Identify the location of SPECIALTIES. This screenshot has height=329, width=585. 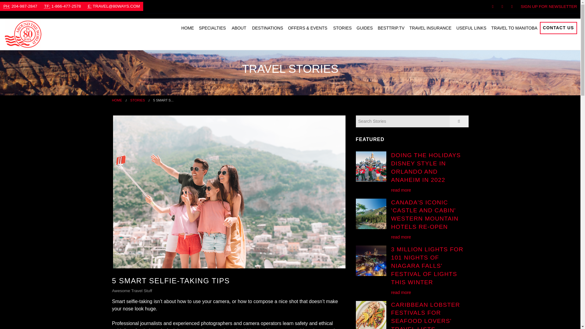
(213, 28).